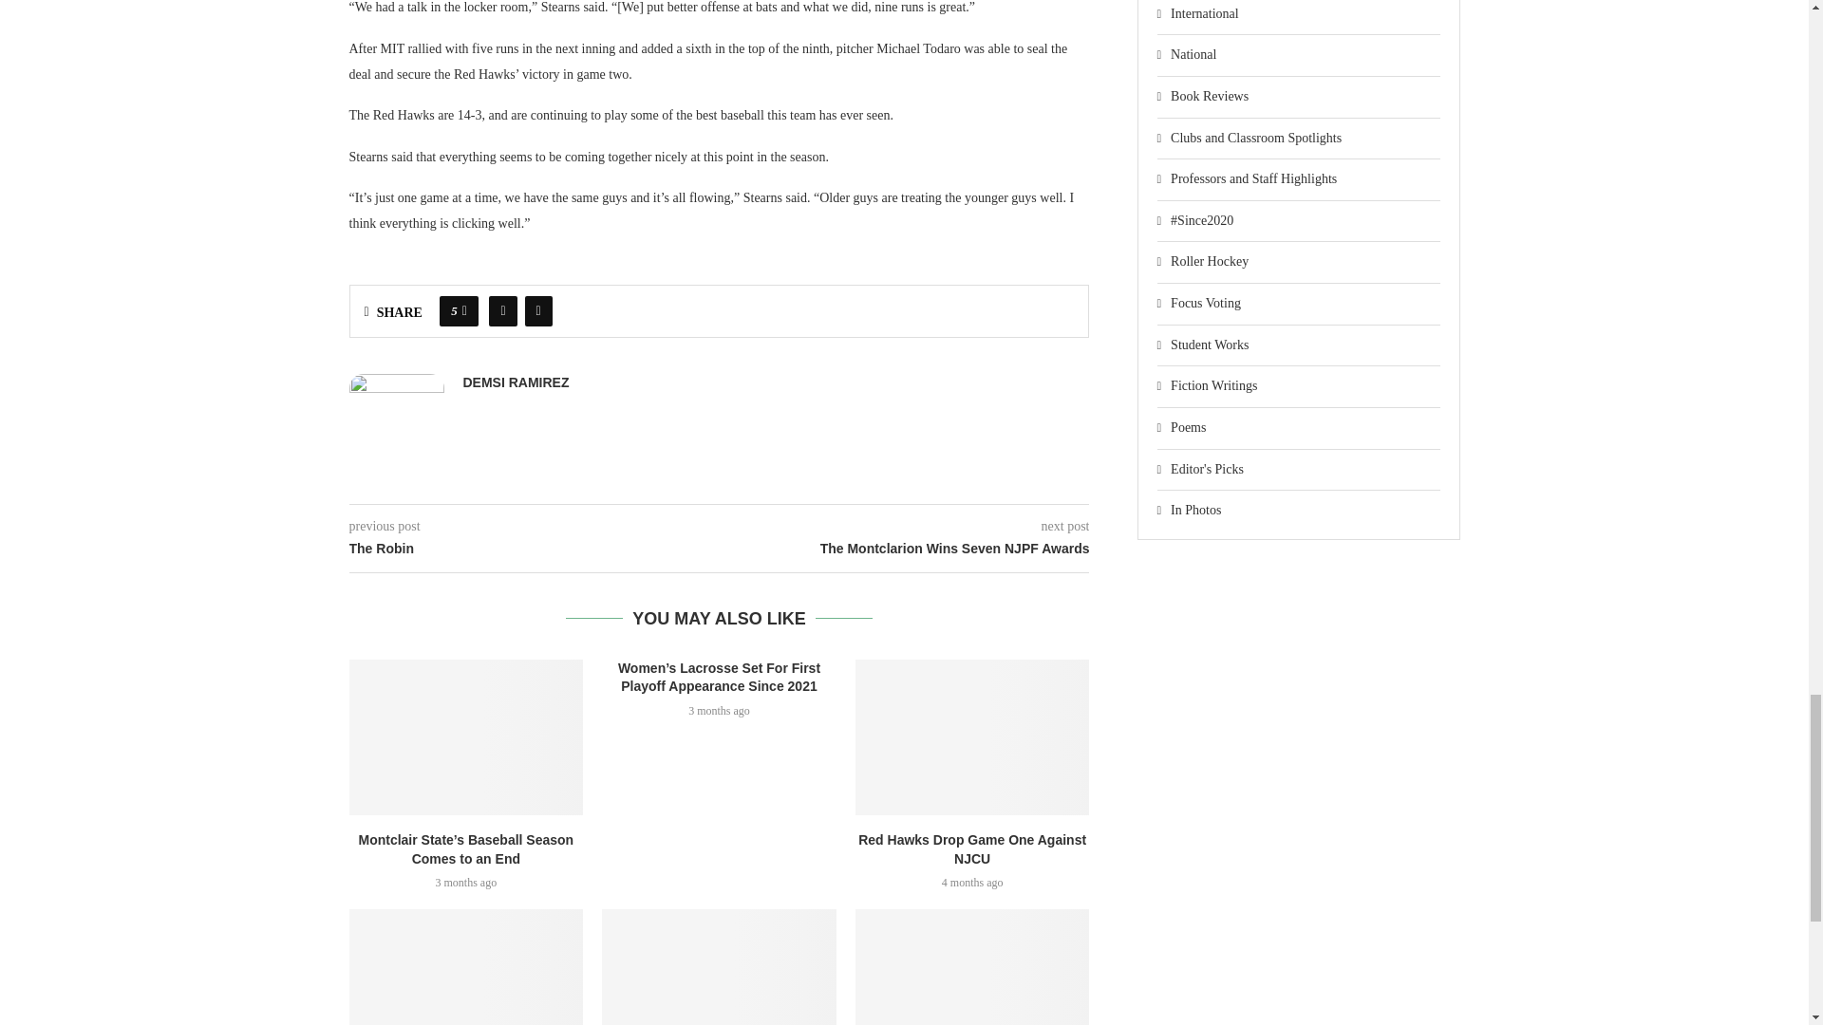 This screenshot has width=1823, height=1025. I want to click on Red Hawks Drop Game One Against NJCU, so click(972, 736).